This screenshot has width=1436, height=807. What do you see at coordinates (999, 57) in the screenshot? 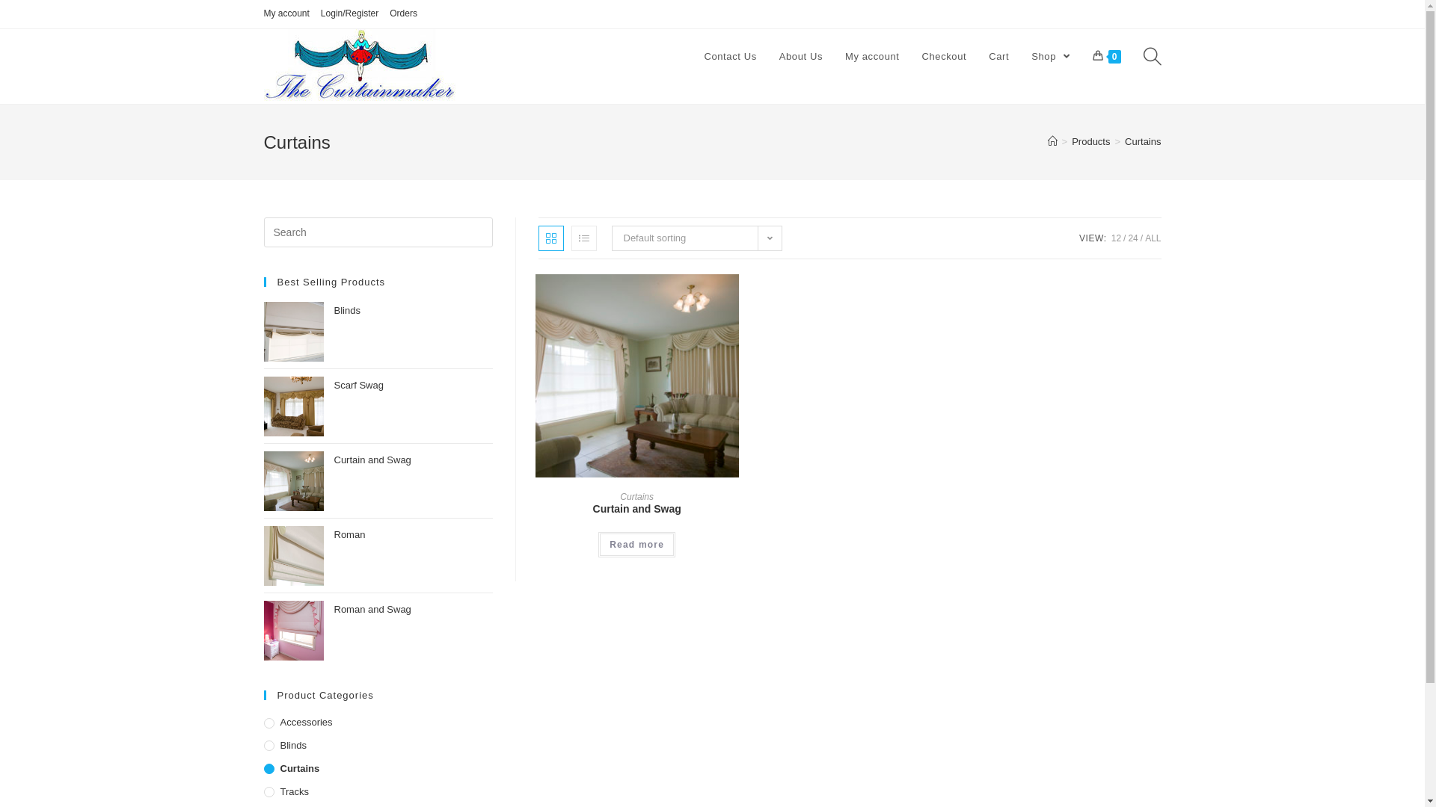
I see `Cart` at bounding box center [999, 57].